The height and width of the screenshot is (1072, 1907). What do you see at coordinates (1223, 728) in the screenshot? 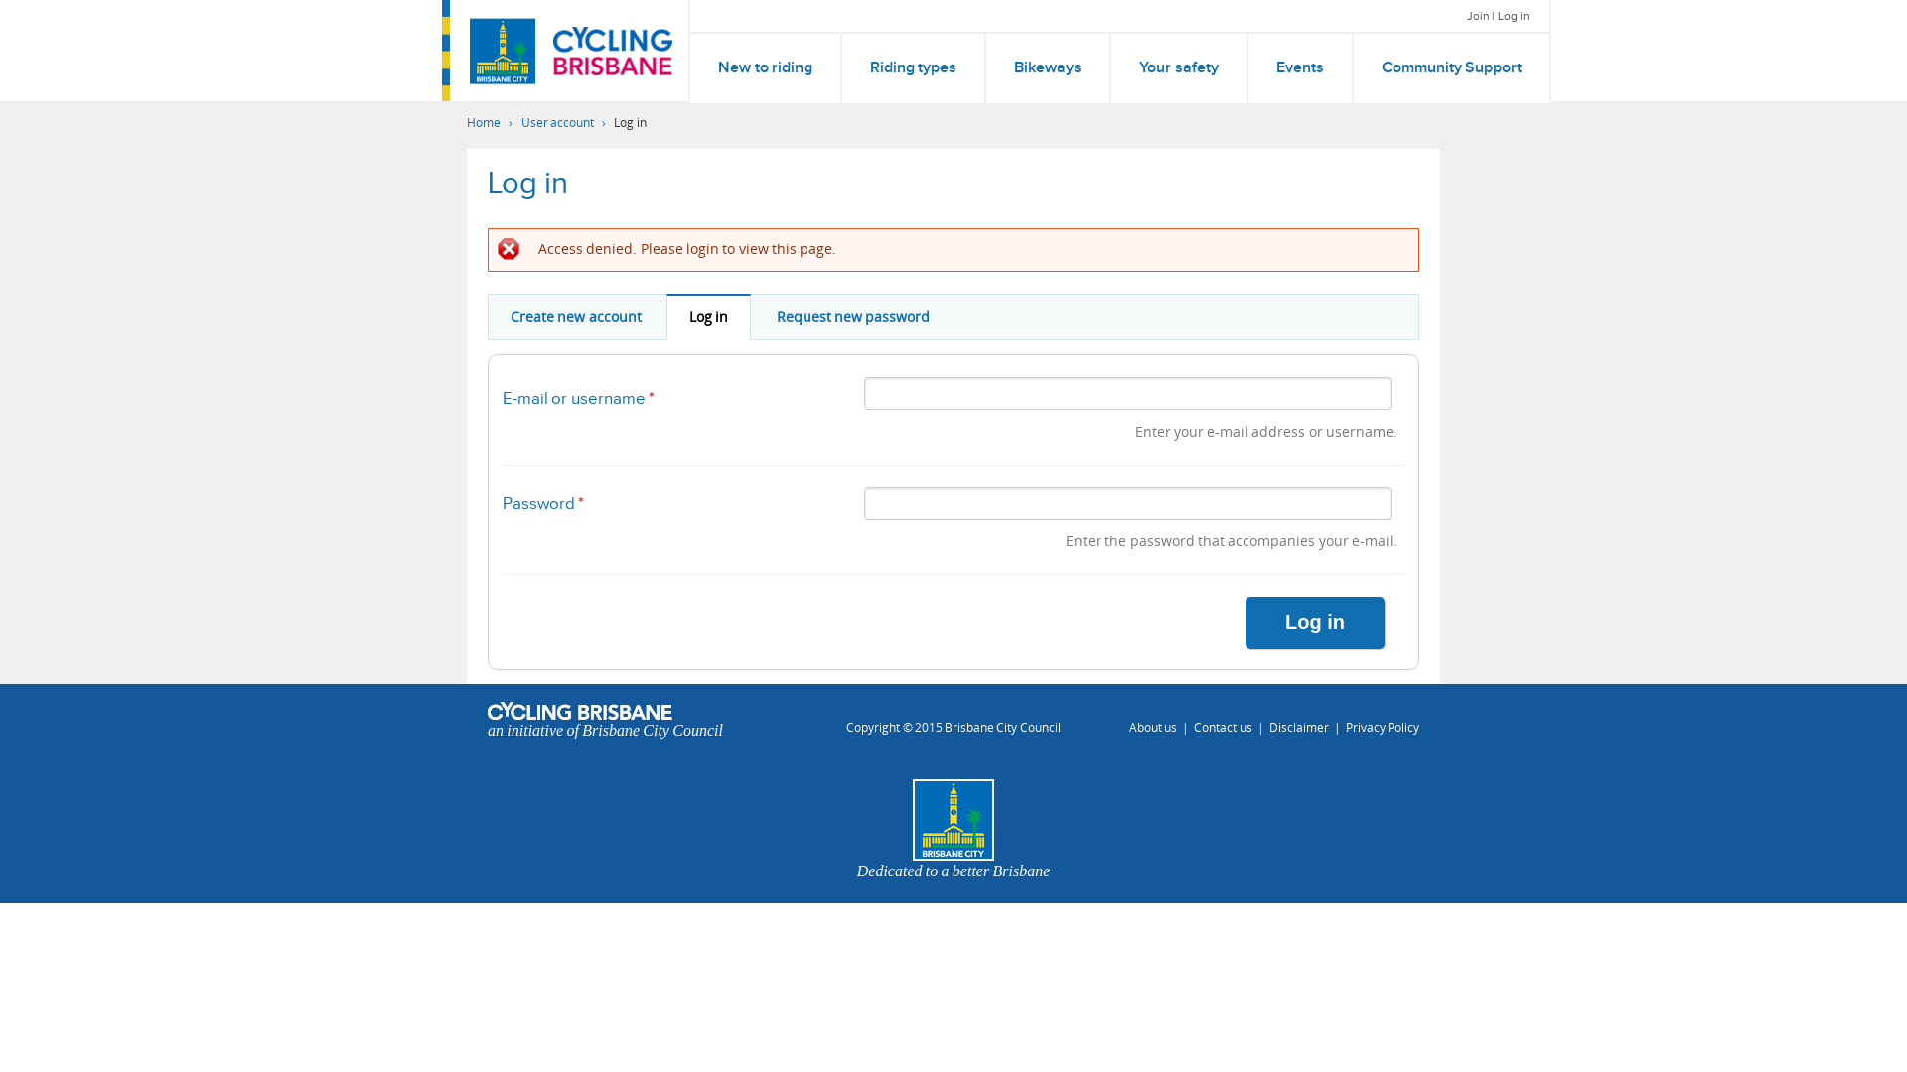
I see `Contact us` at bounding box center [1223, 728].